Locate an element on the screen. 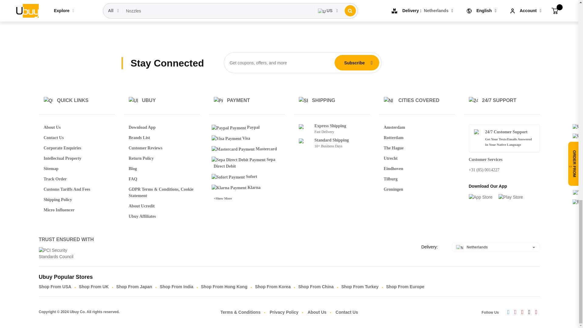 This screenshot has height=328, width=583. Subscribe is located at coordinates (354, 63).